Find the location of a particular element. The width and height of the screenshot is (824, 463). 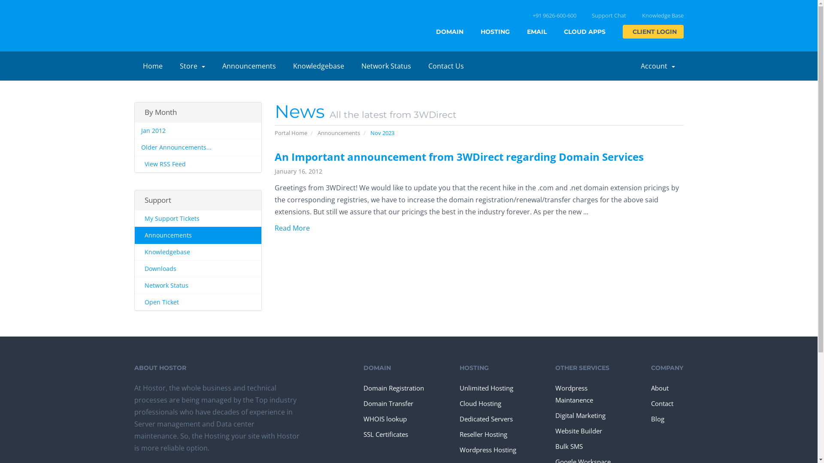

Wordpress Hosting is located at coordinates (488, 450).